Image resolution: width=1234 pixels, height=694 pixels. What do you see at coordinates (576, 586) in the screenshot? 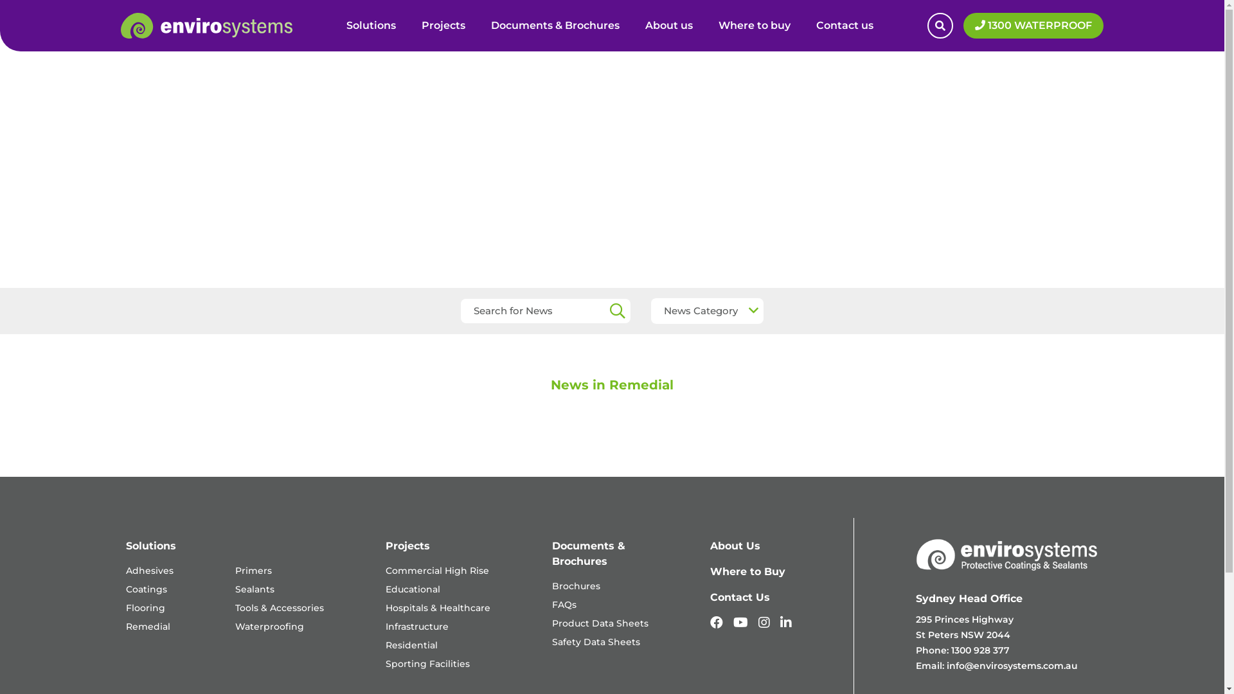
I see `Brochures` at bounding box center [576, 586].